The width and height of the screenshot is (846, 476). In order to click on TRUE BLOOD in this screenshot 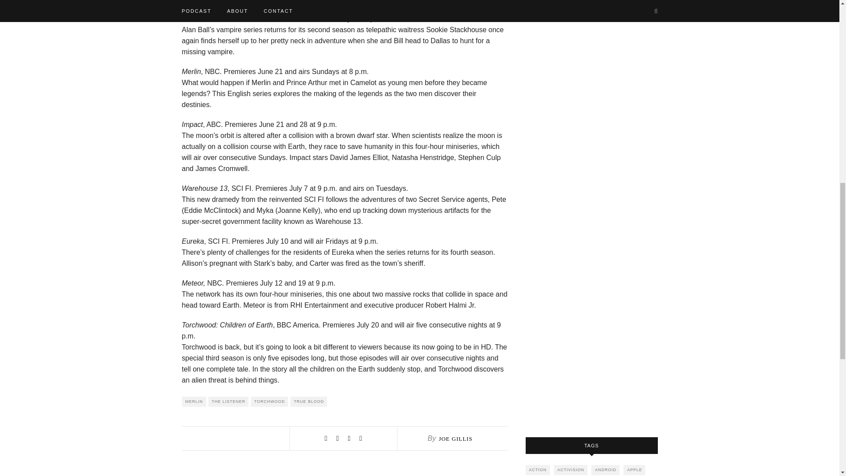, I will do `click(308, 402)`.